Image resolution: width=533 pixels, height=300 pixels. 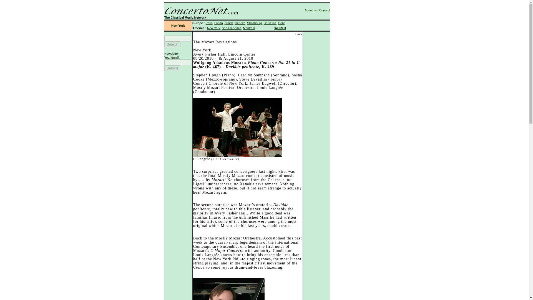 What do you see at coordinates (299, 34) in the screenshot?
I see `Back` at bounding box center [299, 34].